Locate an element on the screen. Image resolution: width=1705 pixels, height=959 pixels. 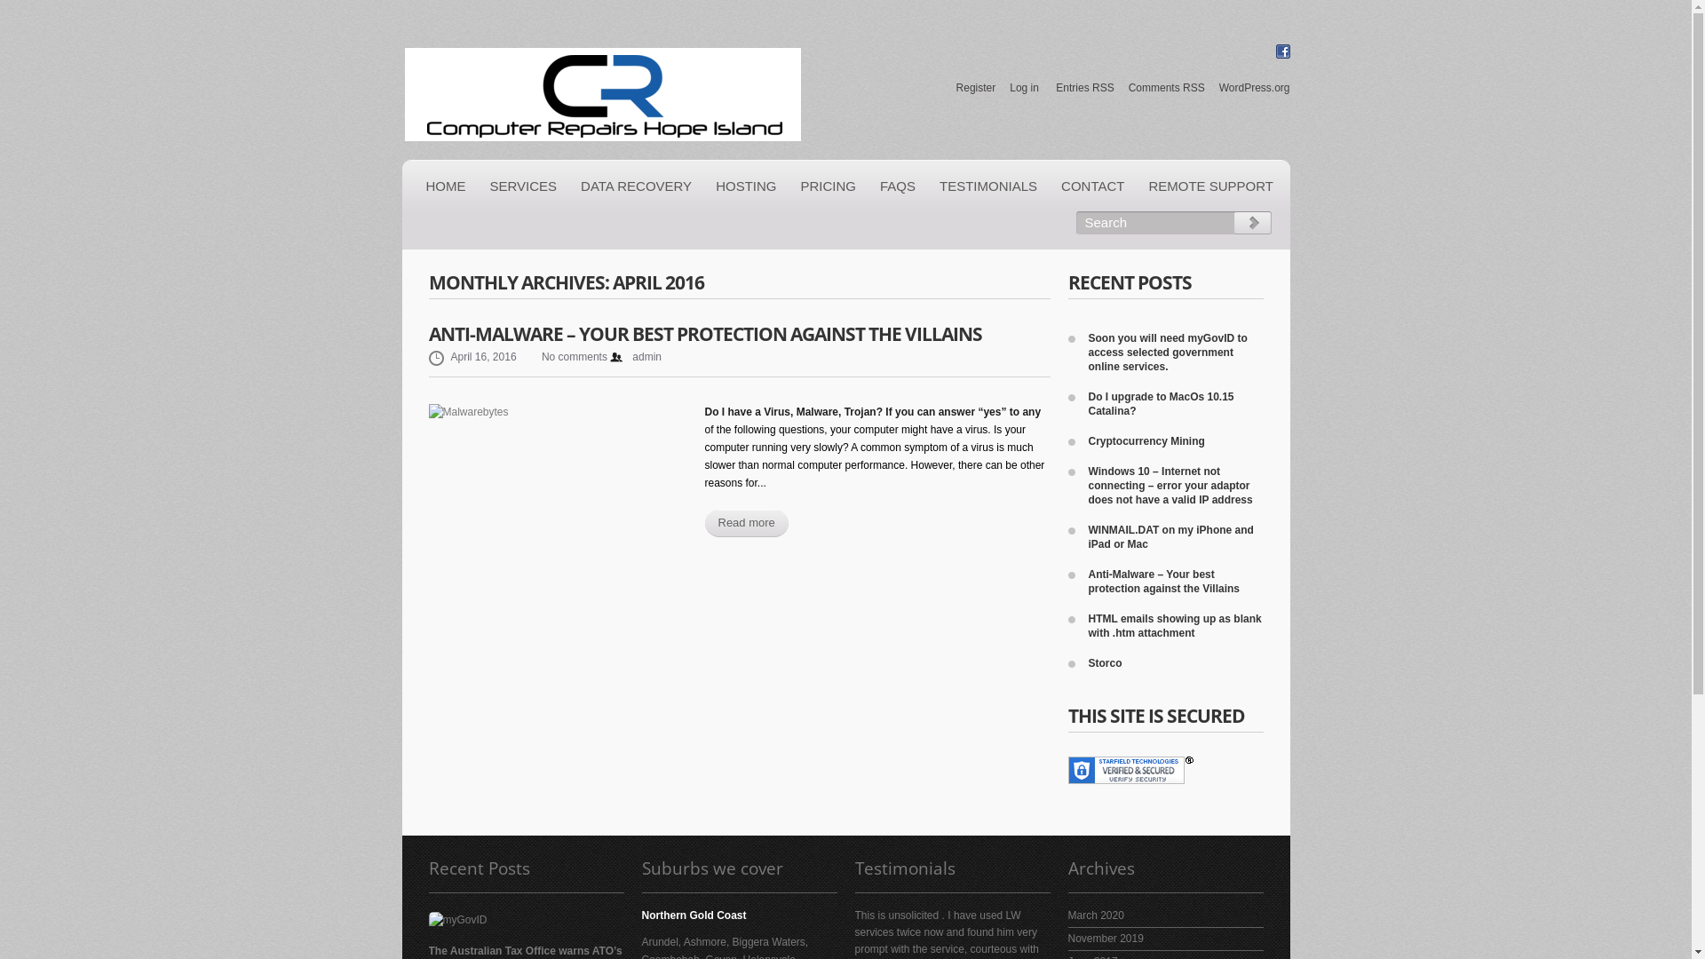
HOME is located at coordinates (446, 186).